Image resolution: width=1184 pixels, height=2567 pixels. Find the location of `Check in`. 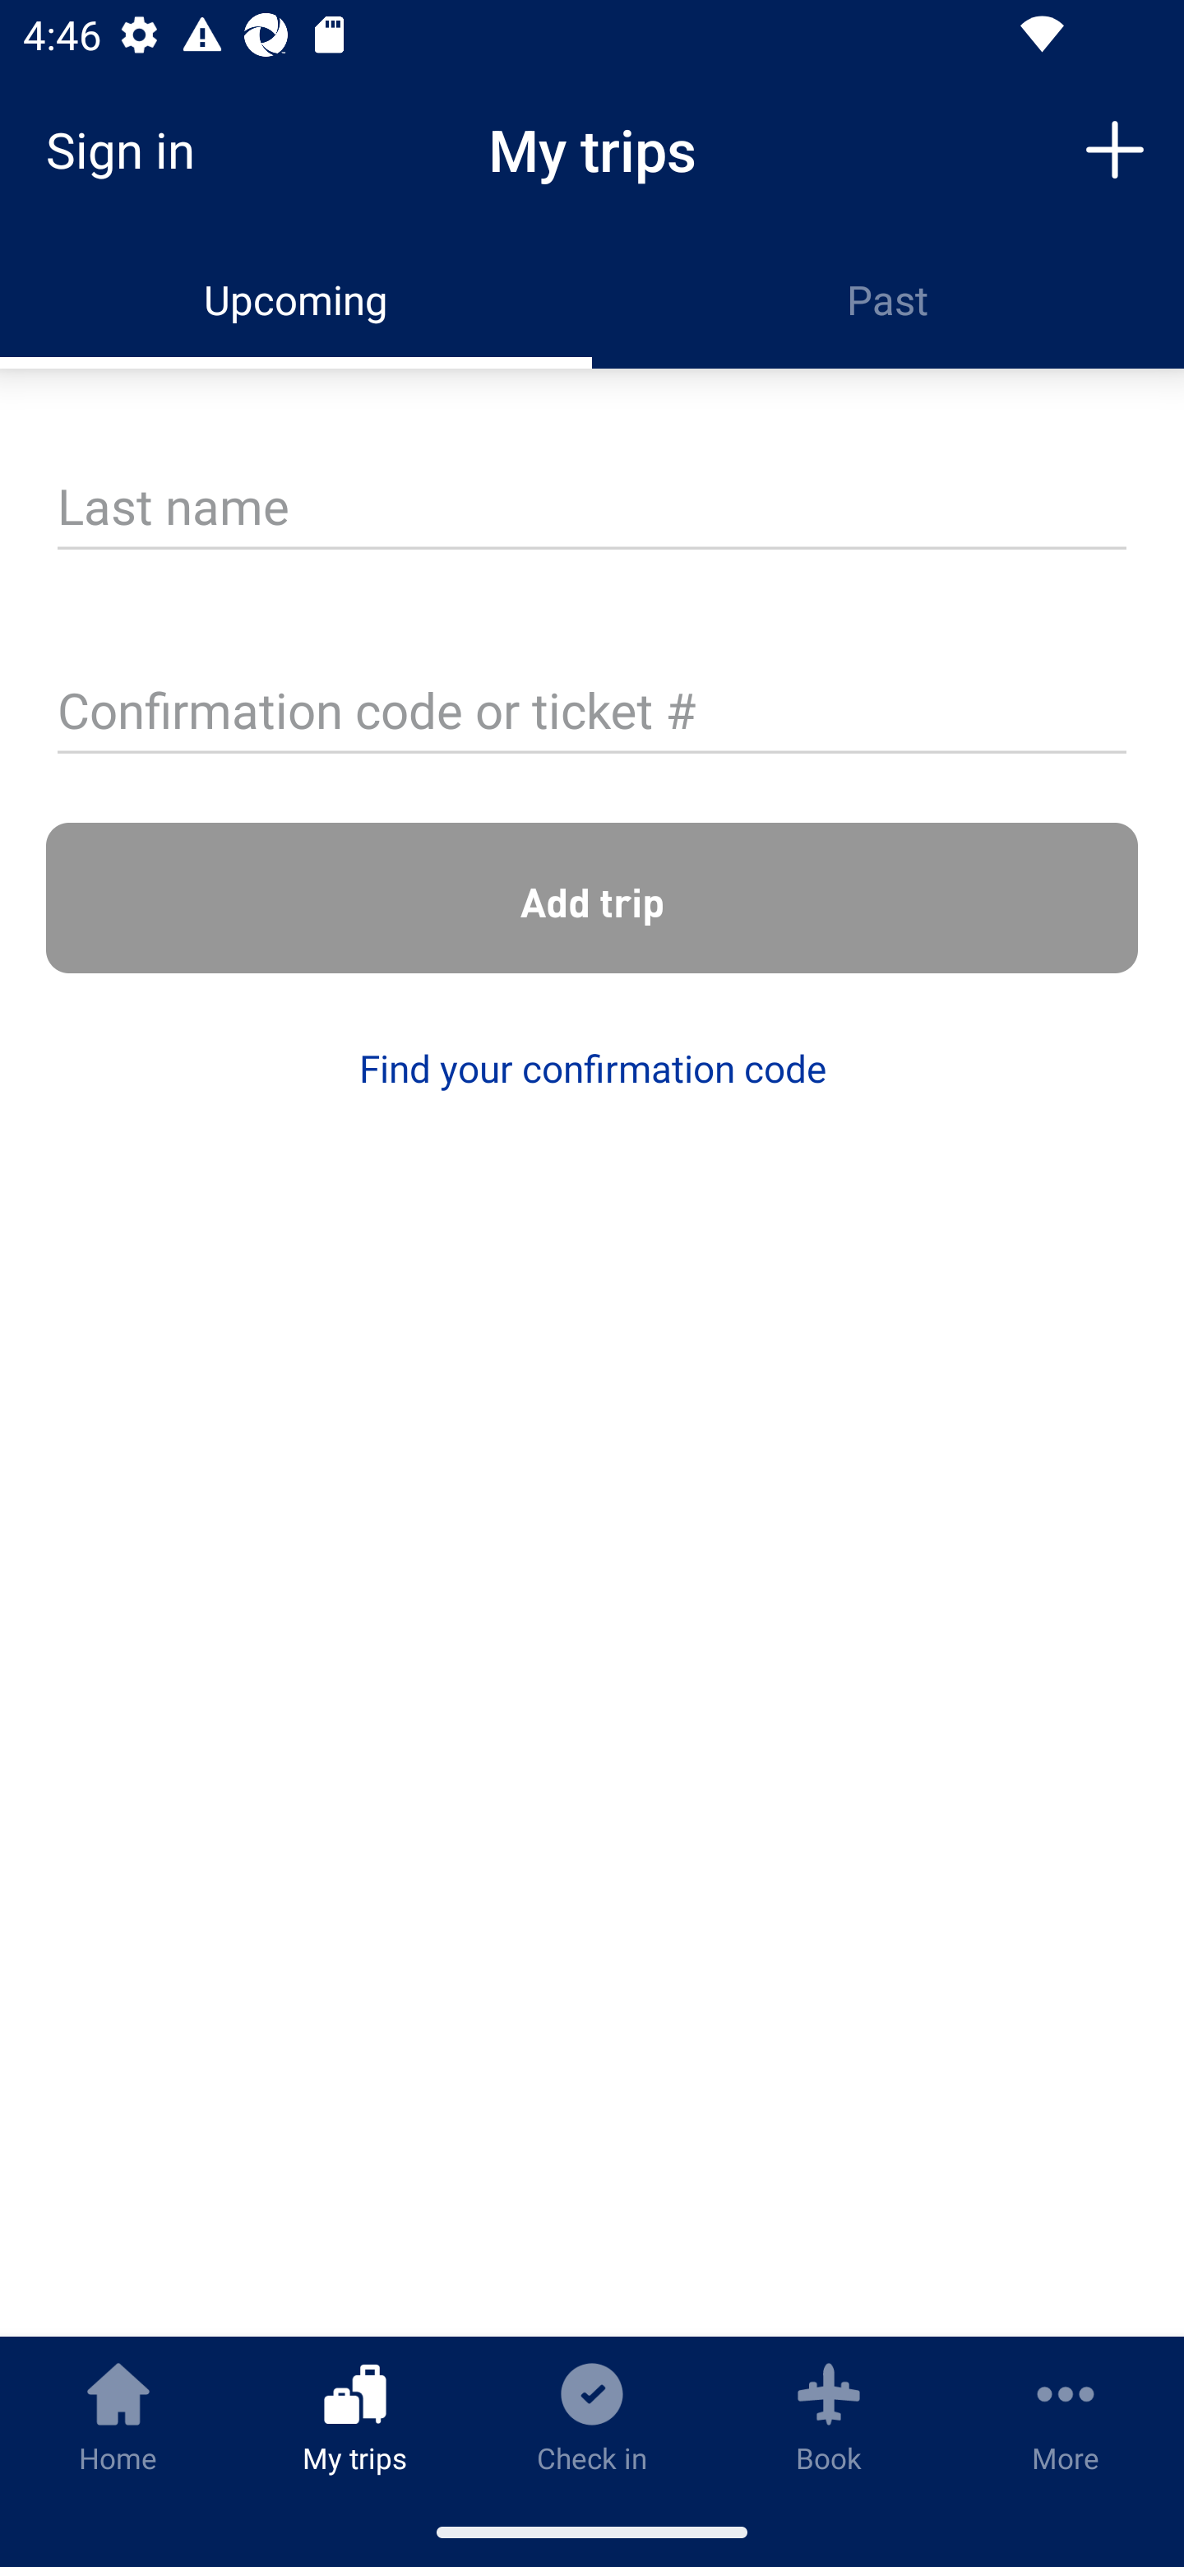

Check in is located at coordinates (592, 2416).